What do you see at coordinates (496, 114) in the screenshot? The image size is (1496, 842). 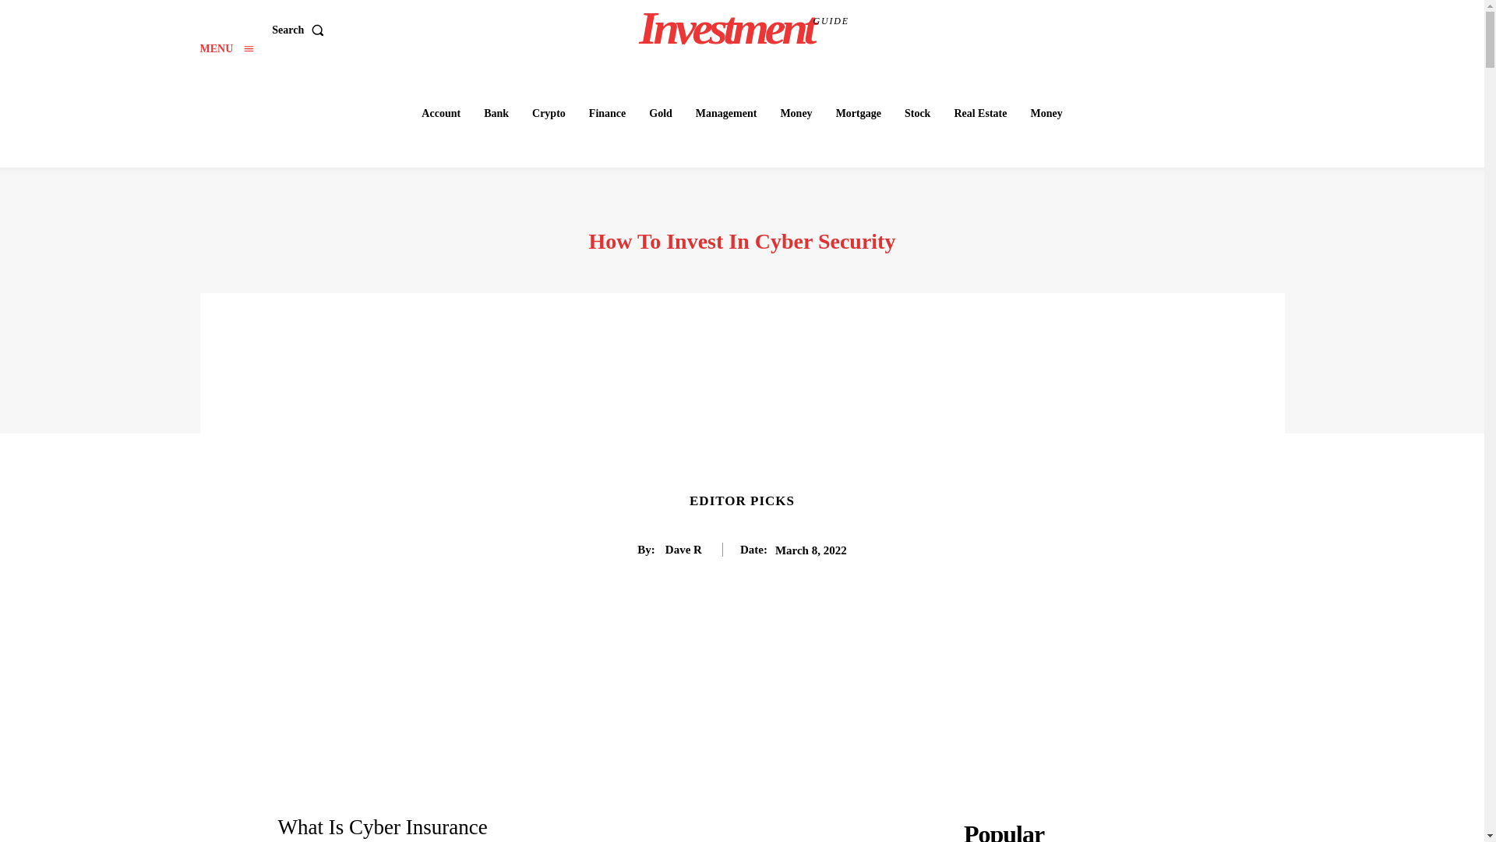 I see `Bank` at bounding box center [496, 114].